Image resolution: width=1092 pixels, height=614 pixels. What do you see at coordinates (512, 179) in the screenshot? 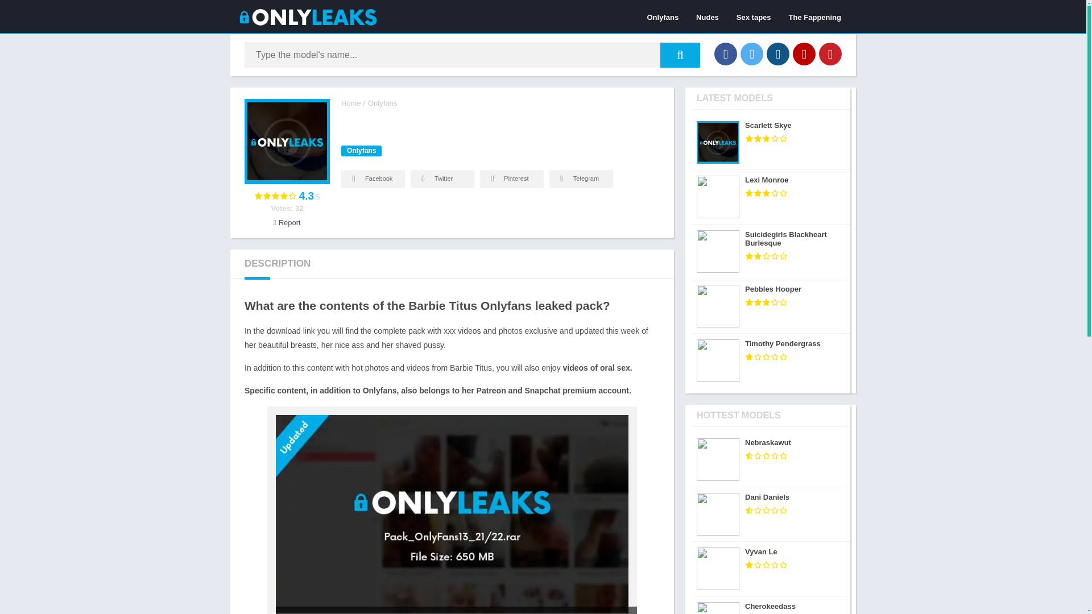
I see `Pinterest` at bounding box center [512, 179].